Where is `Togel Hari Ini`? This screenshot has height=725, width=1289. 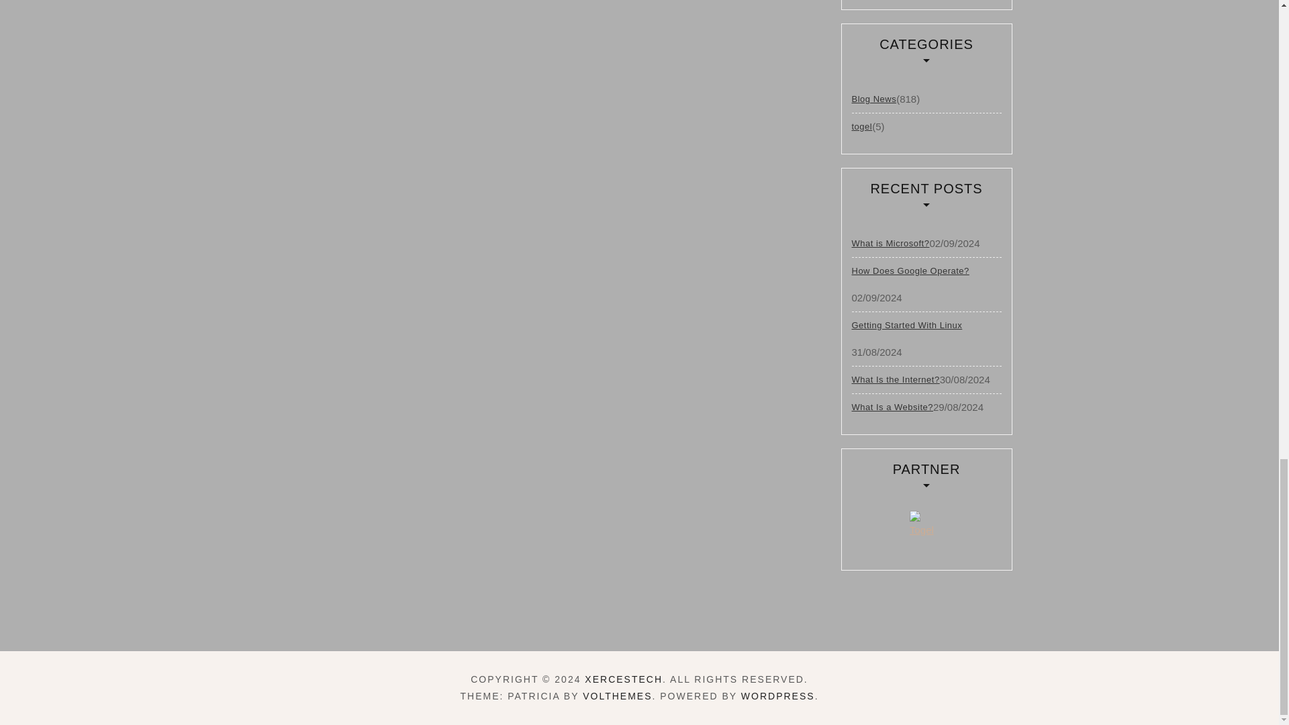 Togel Hari Ini is located at coordinates (926, 526).